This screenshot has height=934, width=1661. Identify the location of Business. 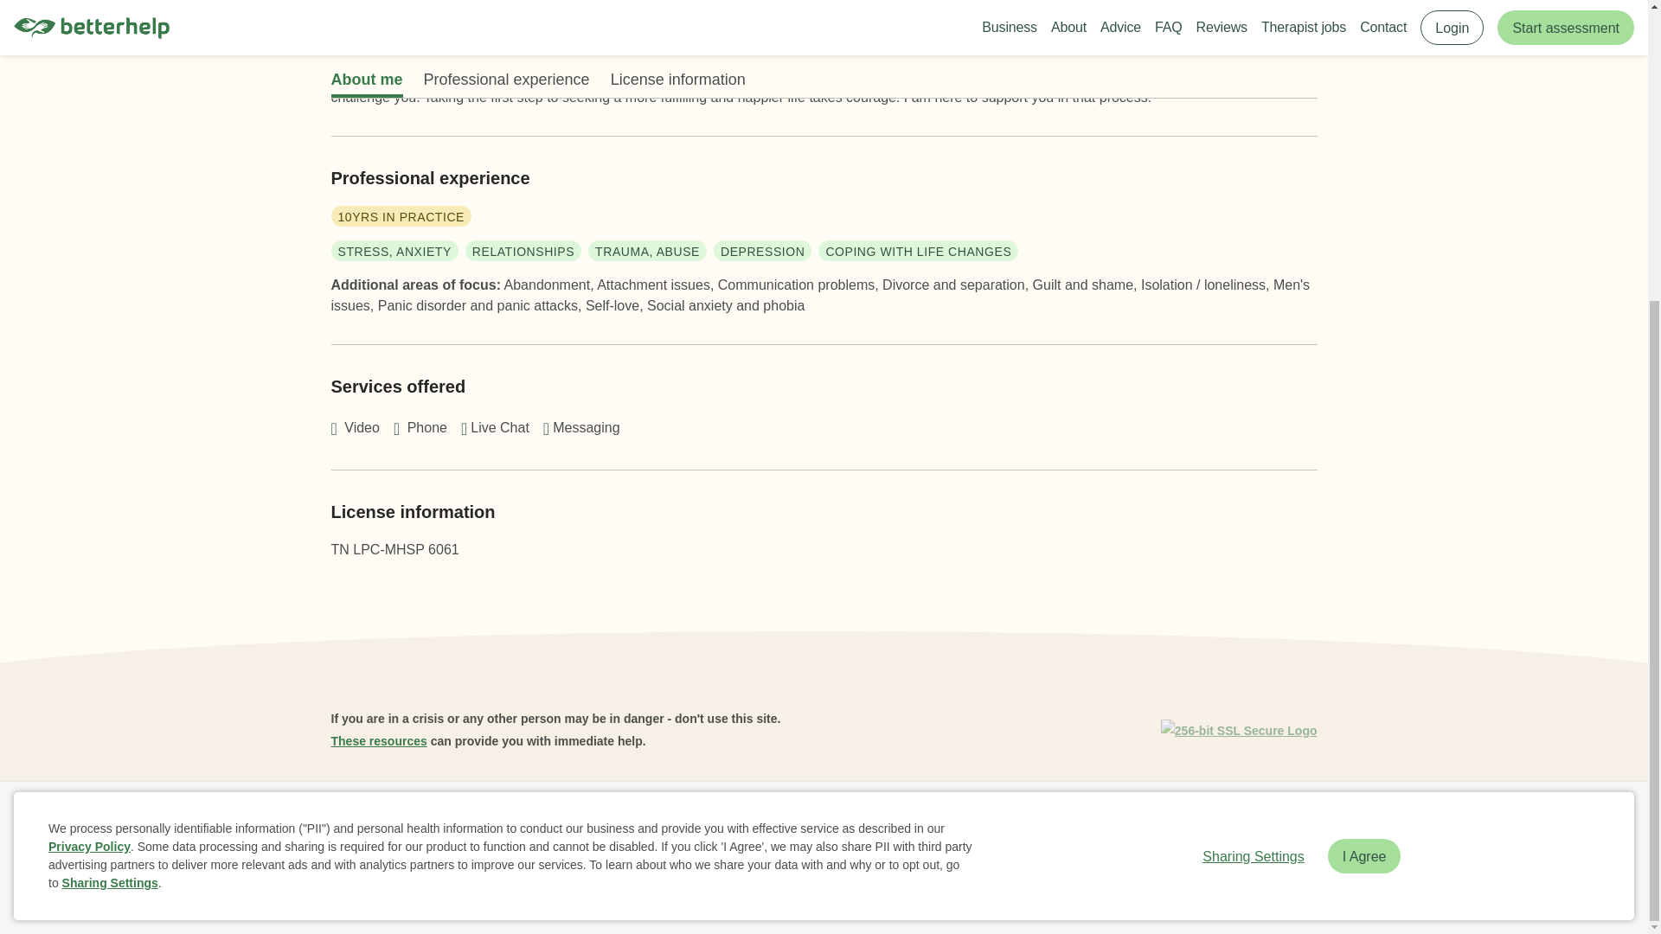
(417, 823).